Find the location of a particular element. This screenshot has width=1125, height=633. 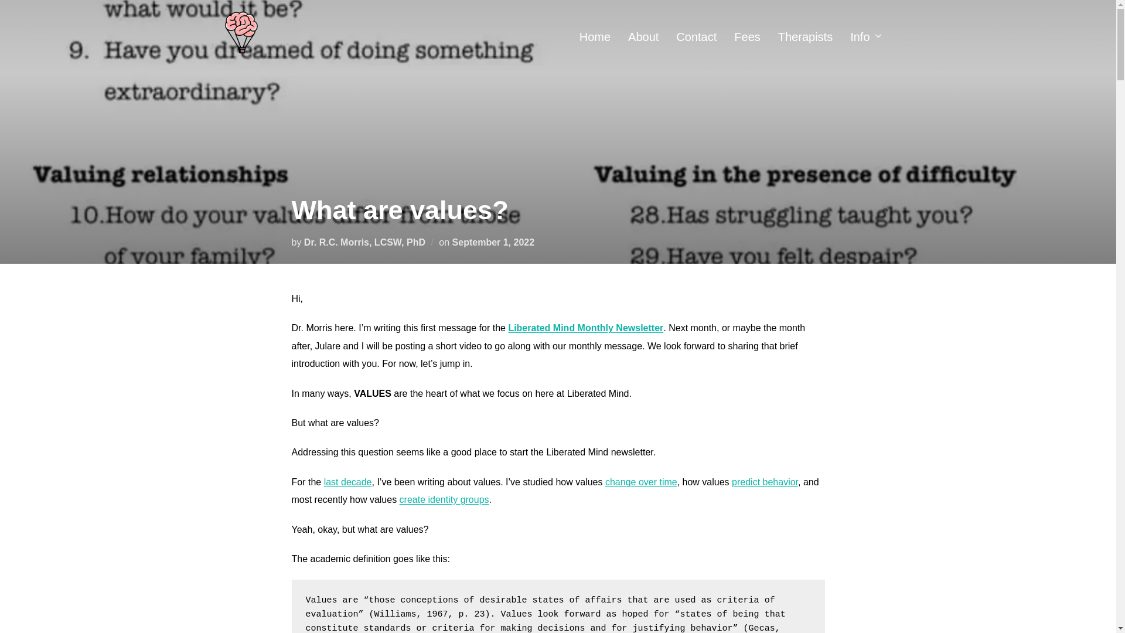

About is located at coordinates (643, 36).